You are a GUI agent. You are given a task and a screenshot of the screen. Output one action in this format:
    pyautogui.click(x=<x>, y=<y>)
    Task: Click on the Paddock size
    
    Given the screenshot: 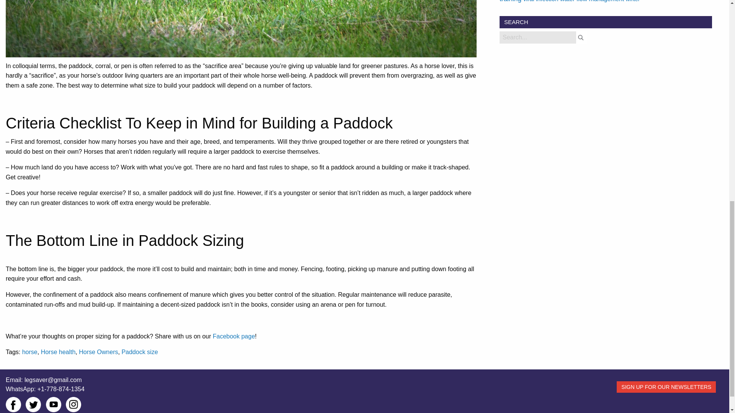 What is the action you would take?
    pyautogui.click(x=139, y=352)
    